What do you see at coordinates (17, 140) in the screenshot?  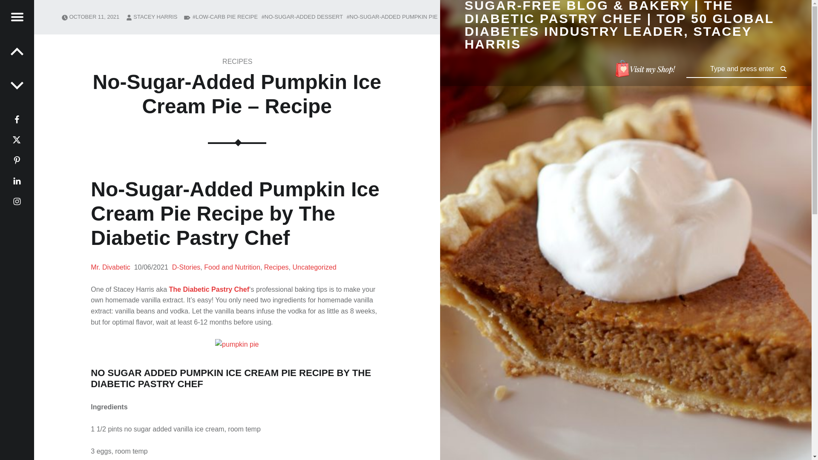 I see `Twitter` at bounding box center [17, 140].